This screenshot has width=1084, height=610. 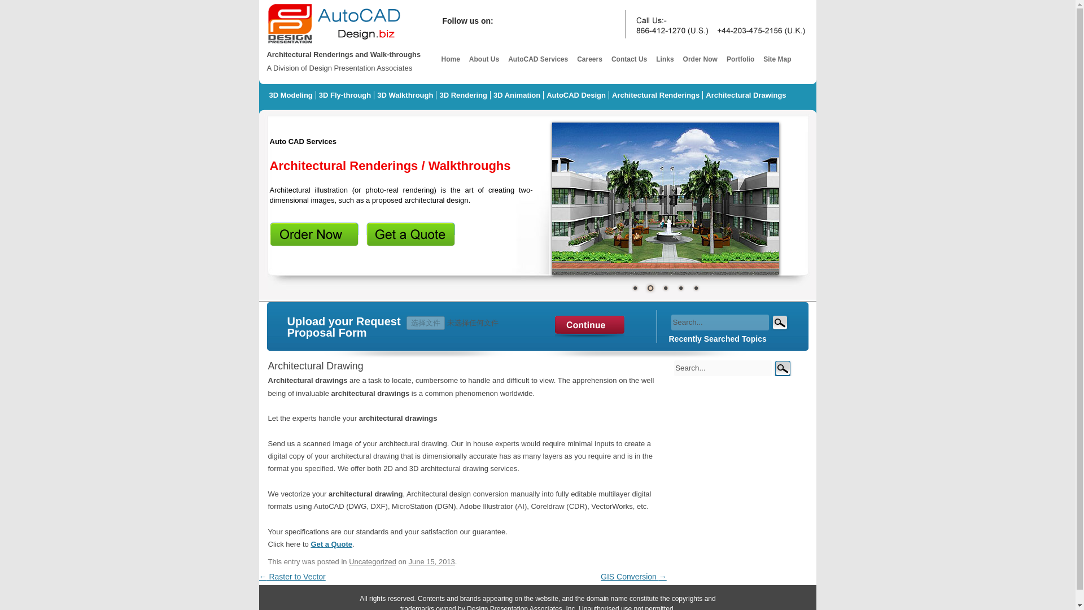 I want to click on Architectural Renderings and Walk-throughs, so click(x=334, y=44).